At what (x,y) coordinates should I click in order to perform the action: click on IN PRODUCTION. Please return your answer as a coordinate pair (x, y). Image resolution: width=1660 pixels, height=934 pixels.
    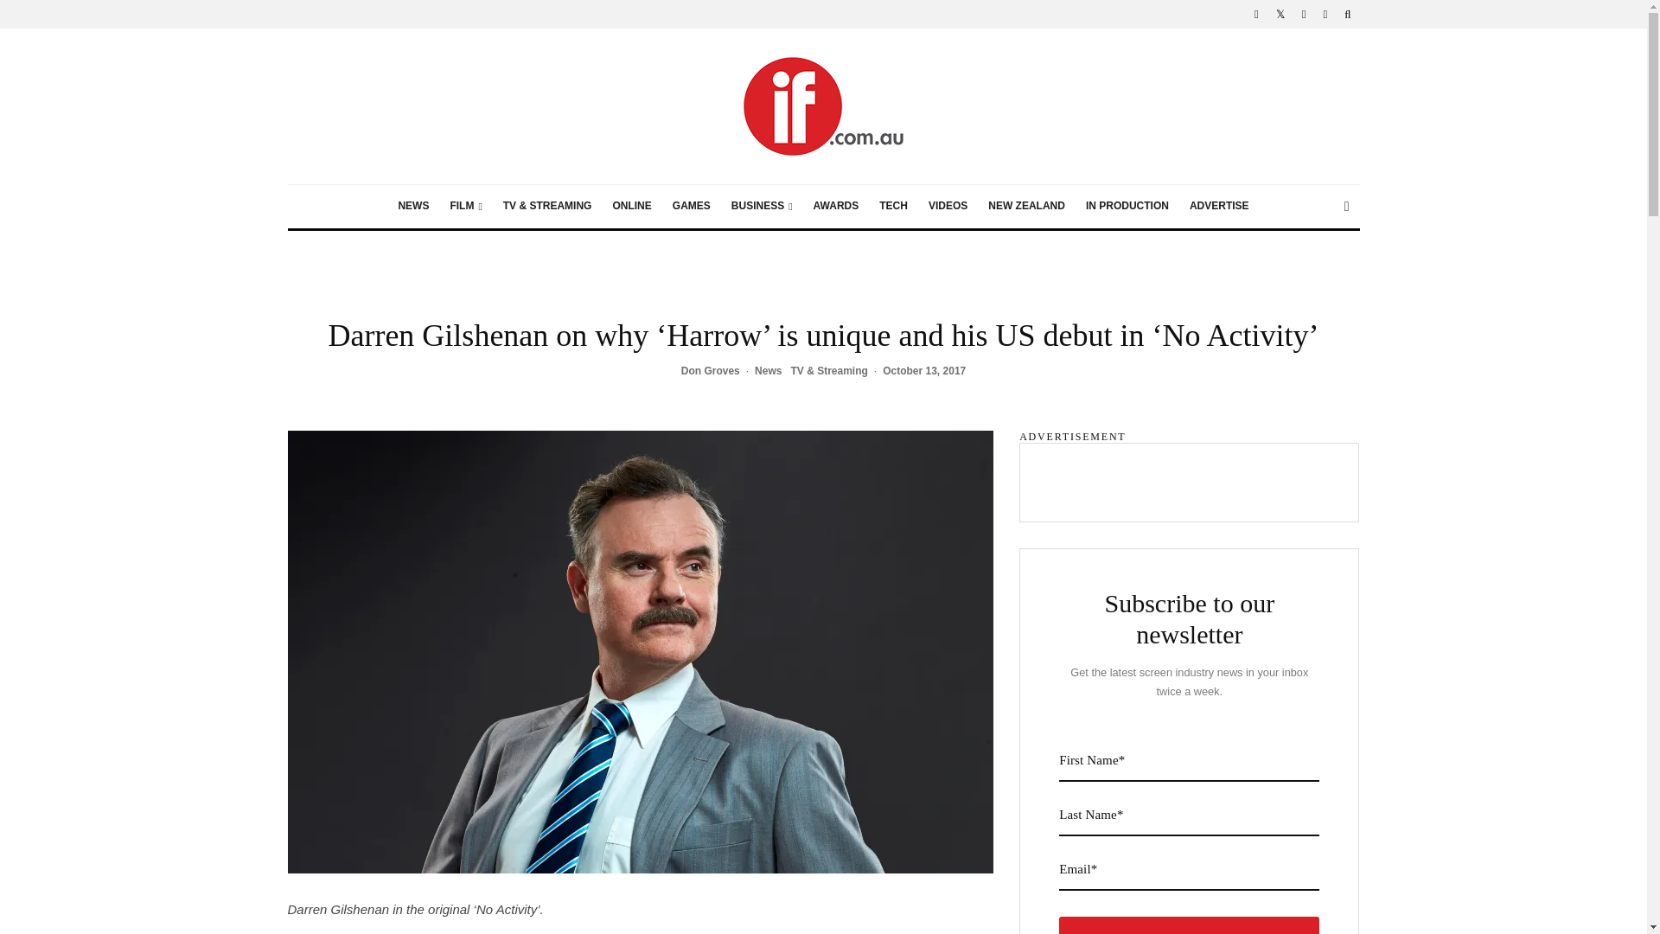
    Looking at the image, I should click on (1127, 206).